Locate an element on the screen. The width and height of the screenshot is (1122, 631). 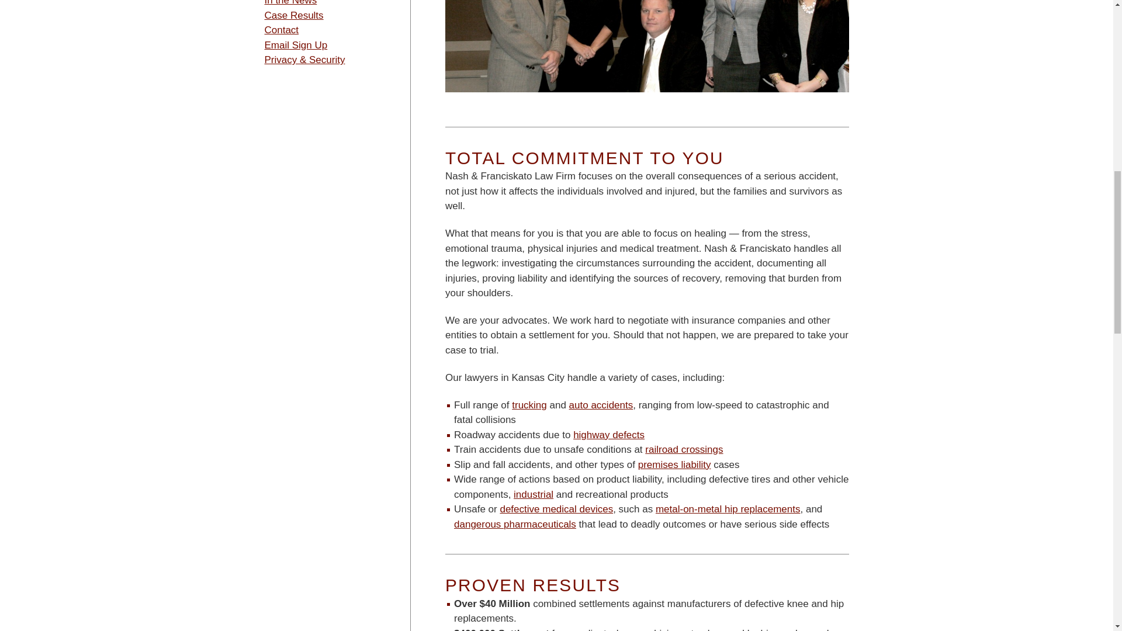
Defective Drugs is located at coordinates (515, 524).